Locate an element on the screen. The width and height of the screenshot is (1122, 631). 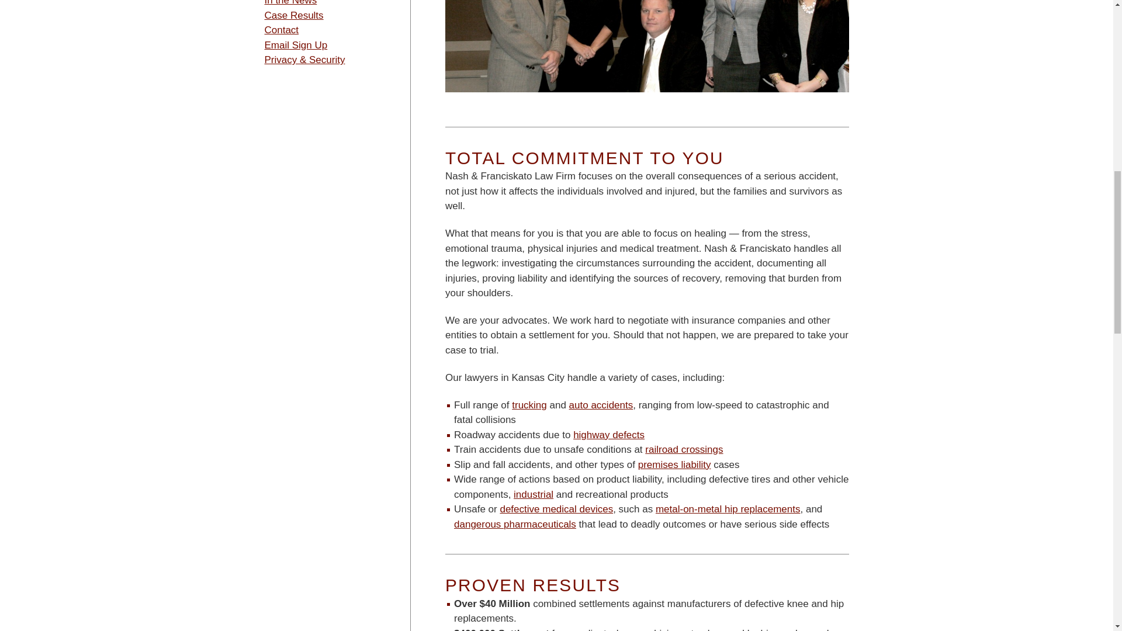
Defective Drugs is located at coordinates (515, 524).